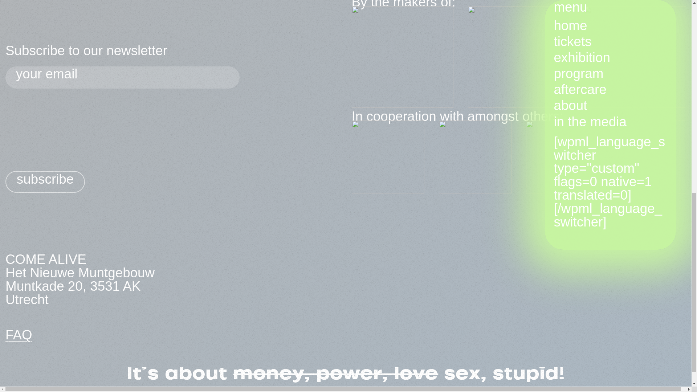 The width and height of the screenshot is (697, 392). Describe the element at coordinates (45, 181) in the screenshot. I see `subscribe` at that location.